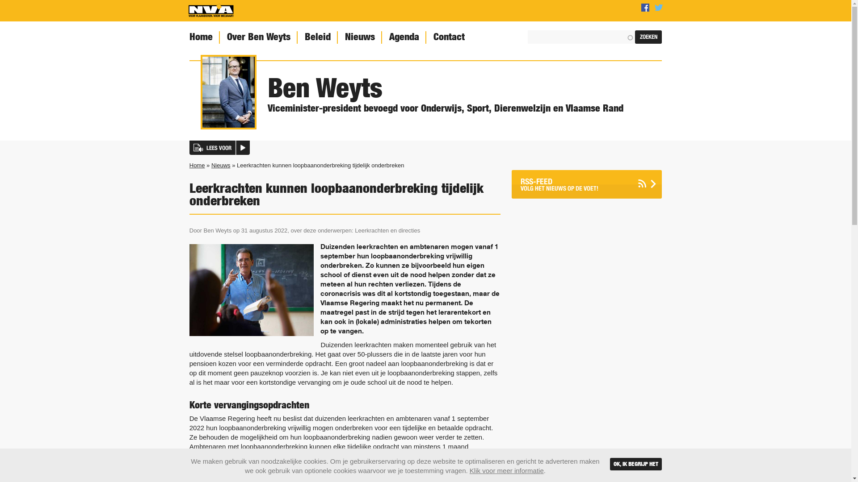 The height and width of the screenshot is (482, 858). I want to click on Zoeken, so click(648, 37).